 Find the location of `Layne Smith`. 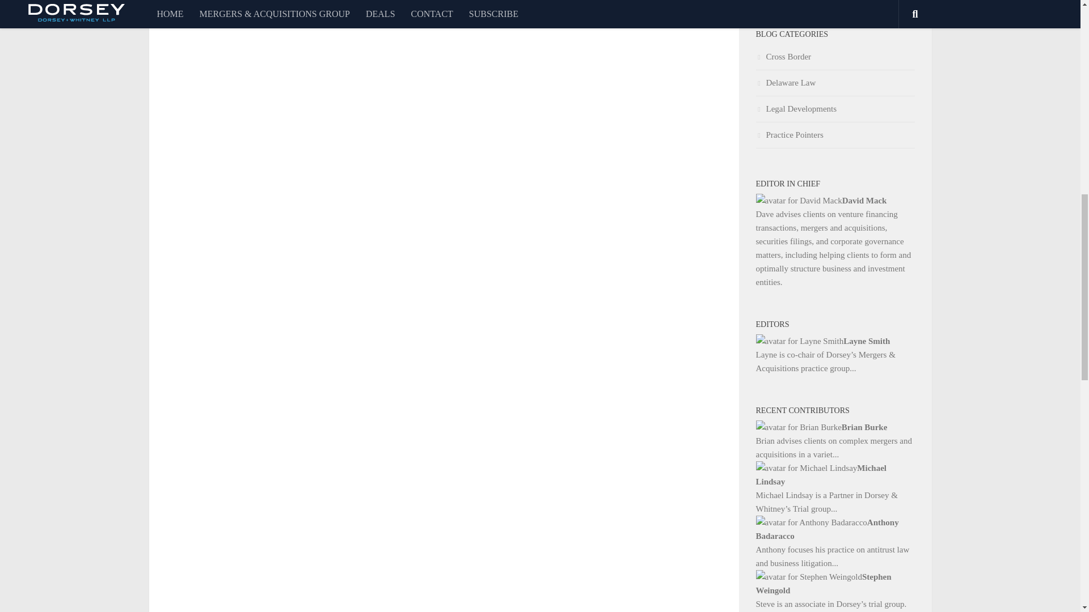

Layne Smith is located at coordinates (835, 341).